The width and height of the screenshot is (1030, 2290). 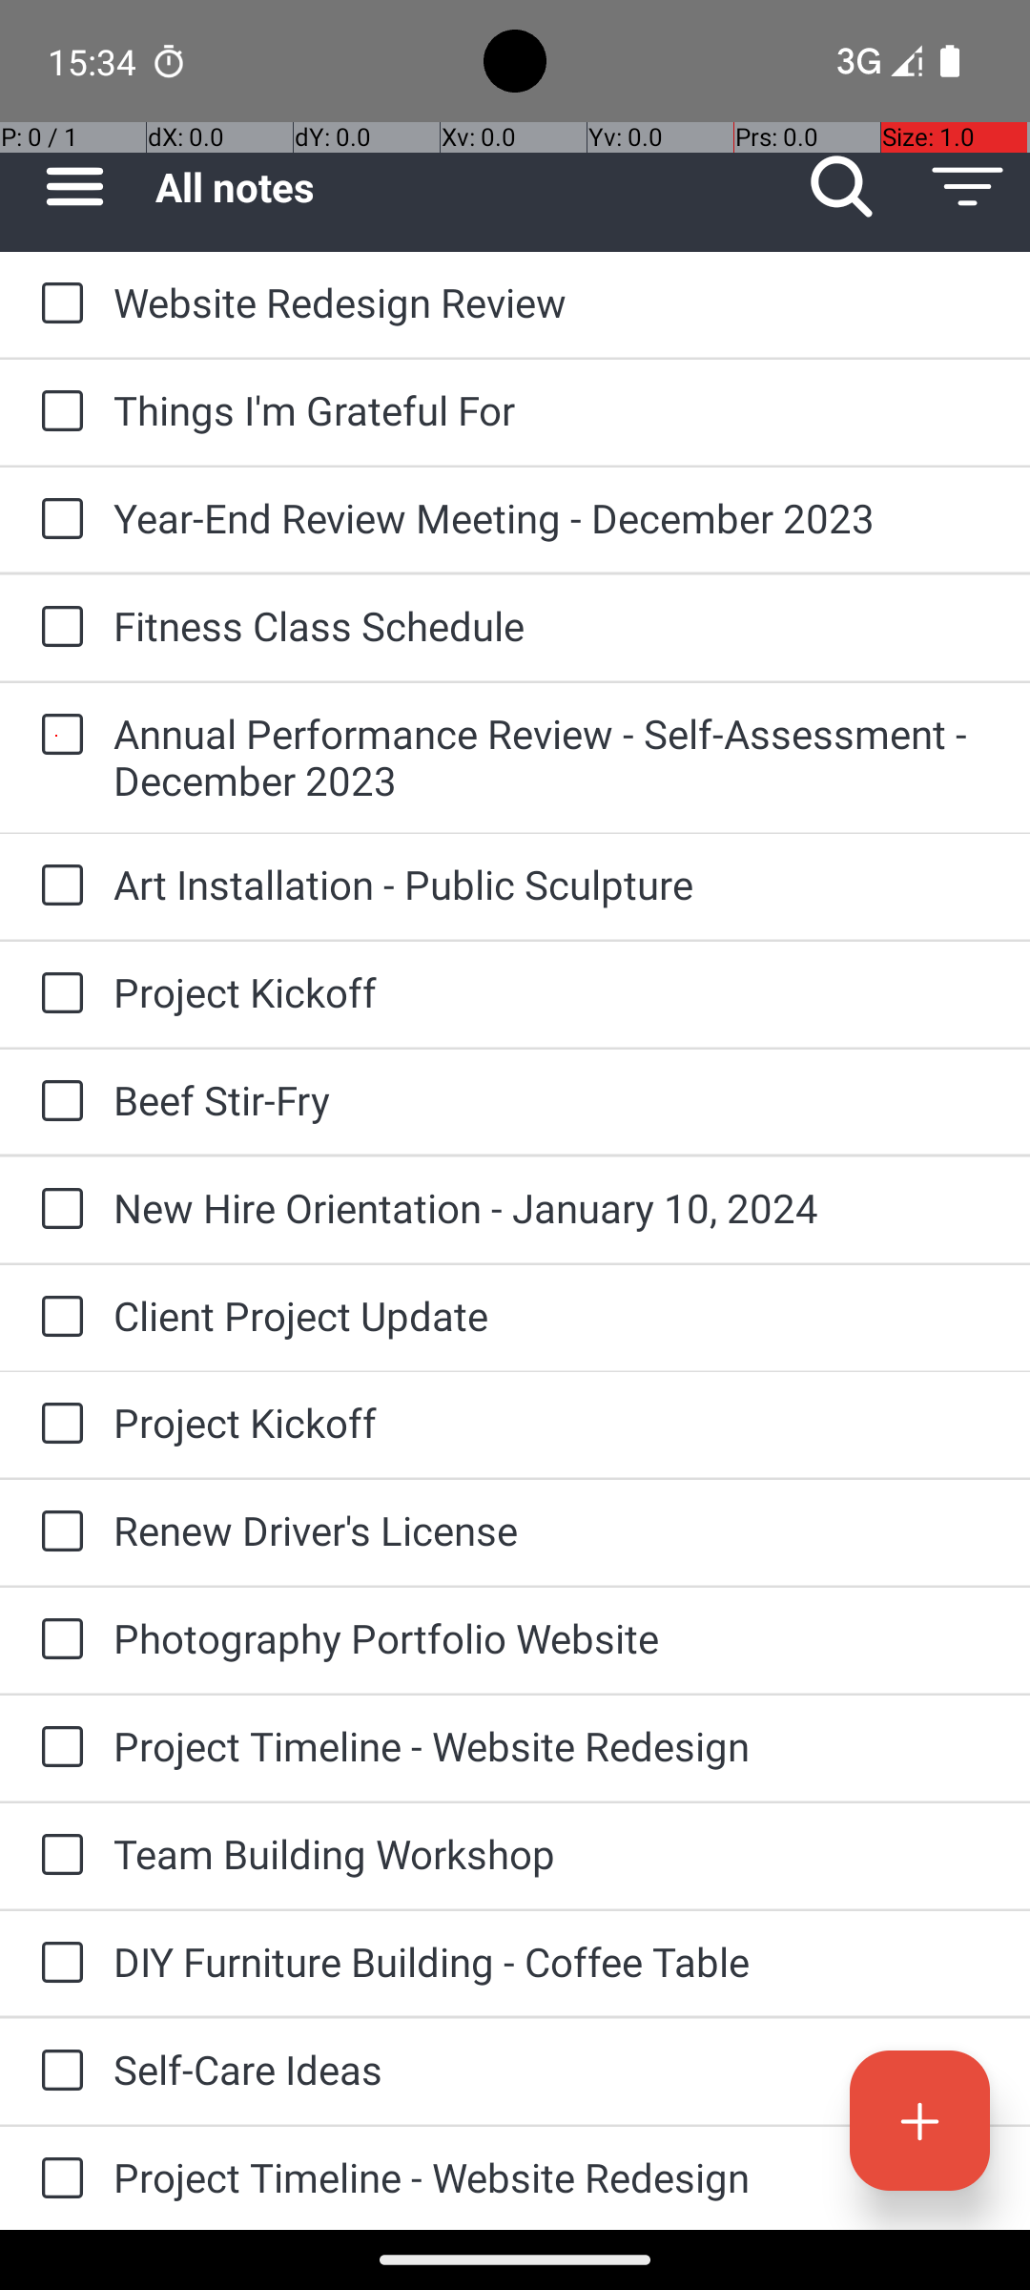 What do you see at coordinates (57, 1640) in the screenshot?
I see `to-do: Photography Portfolio Website` at bounding box center [57, 1640].